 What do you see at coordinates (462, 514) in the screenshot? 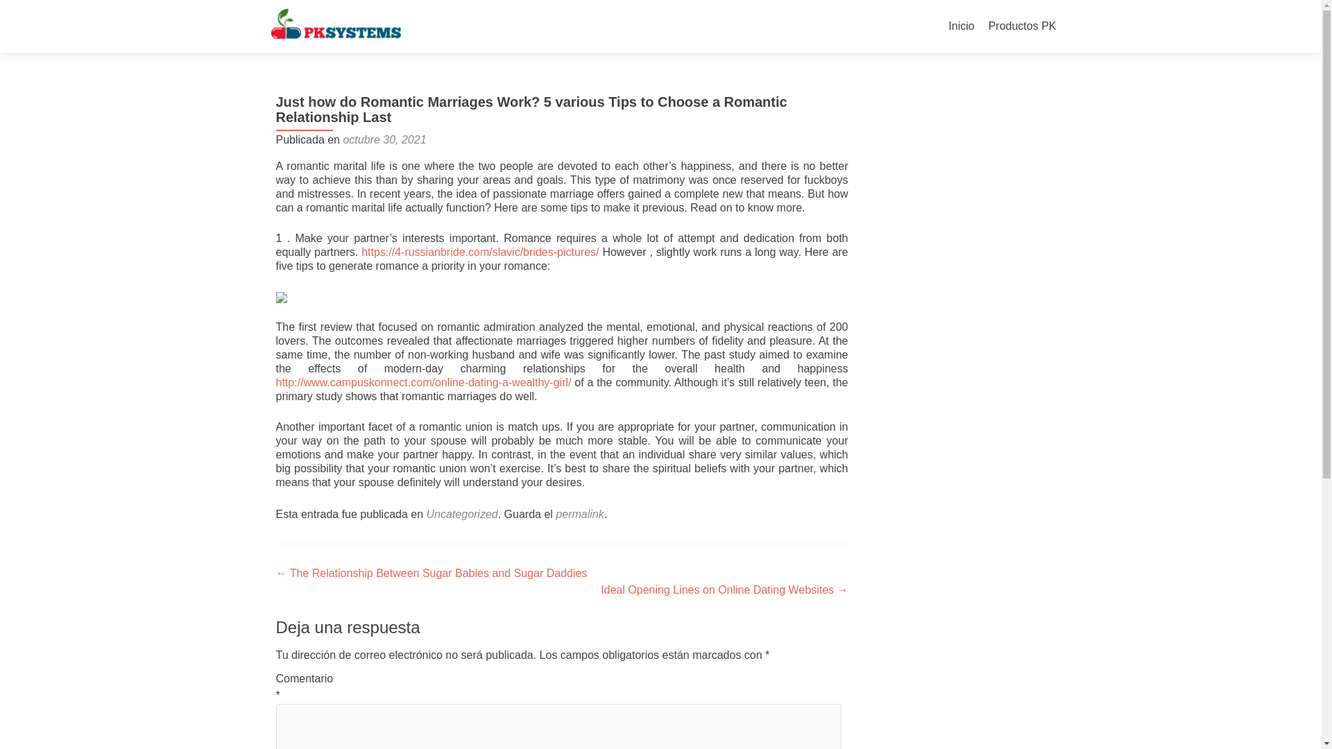
I see `Uncategorized` at bounding box center [462, 514].